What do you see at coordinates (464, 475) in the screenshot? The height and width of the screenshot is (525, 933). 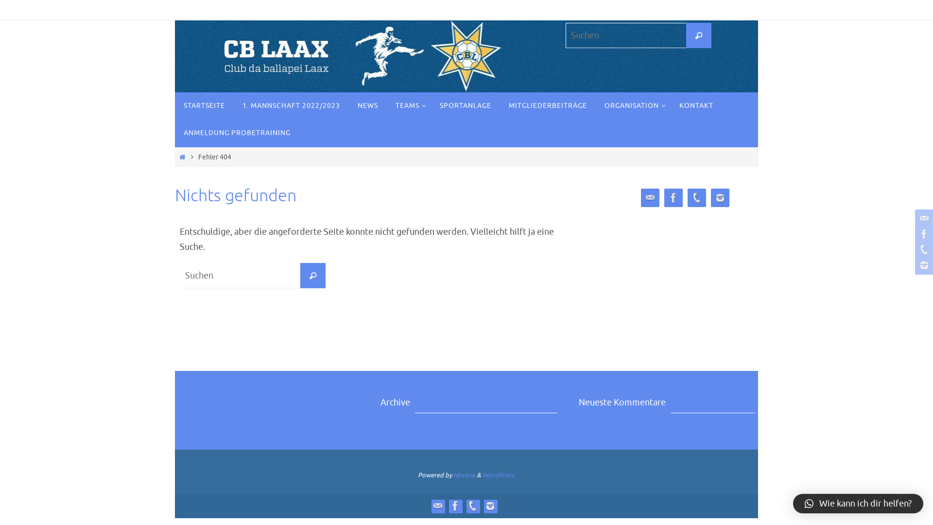 I see `Nirvana` at bounding box center [464, 475].